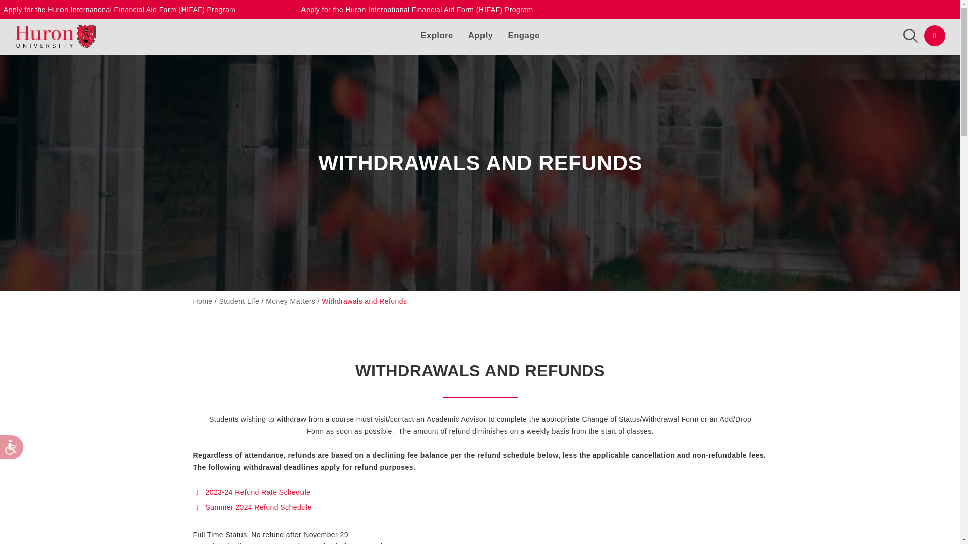  What do you see at coordinates (202, 302) in the screenshot?
I see `Home Page` at bounding box center [202, 302].